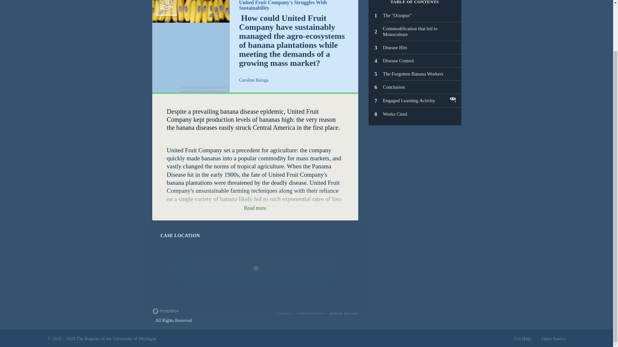  Describe the element at coordinates (522, 339) in the screenshot. I see `IMPROVE THIS MAP` at that location.